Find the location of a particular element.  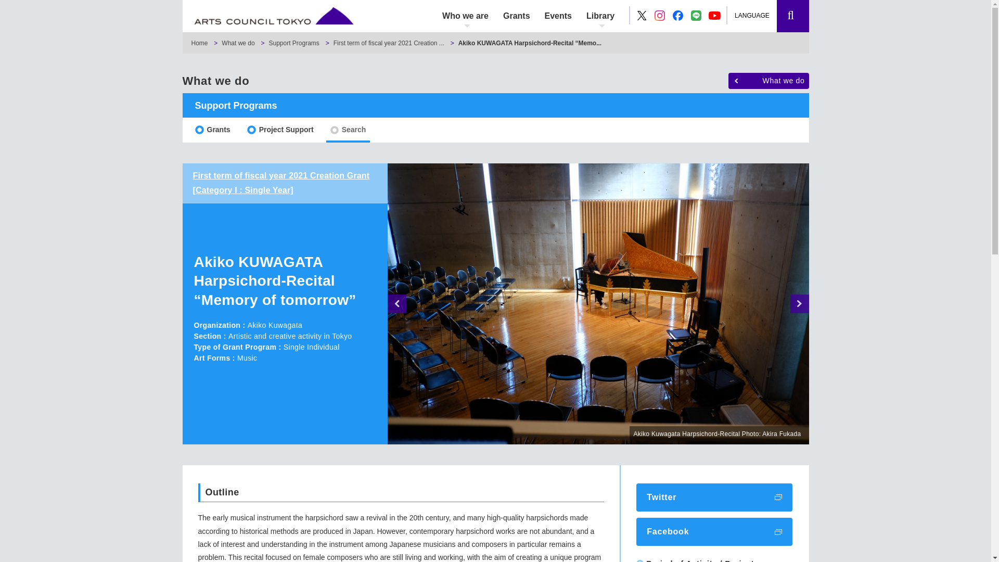

Facebook is located at coordinates (677, 16).